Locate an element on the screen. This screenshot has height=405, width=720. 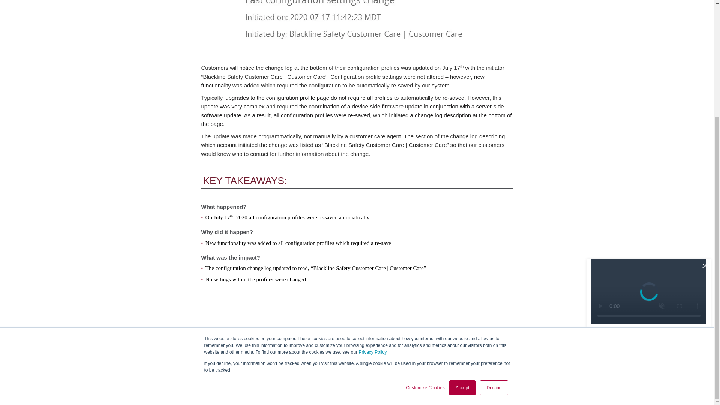
YouTube is located at coordinates (546, 370).